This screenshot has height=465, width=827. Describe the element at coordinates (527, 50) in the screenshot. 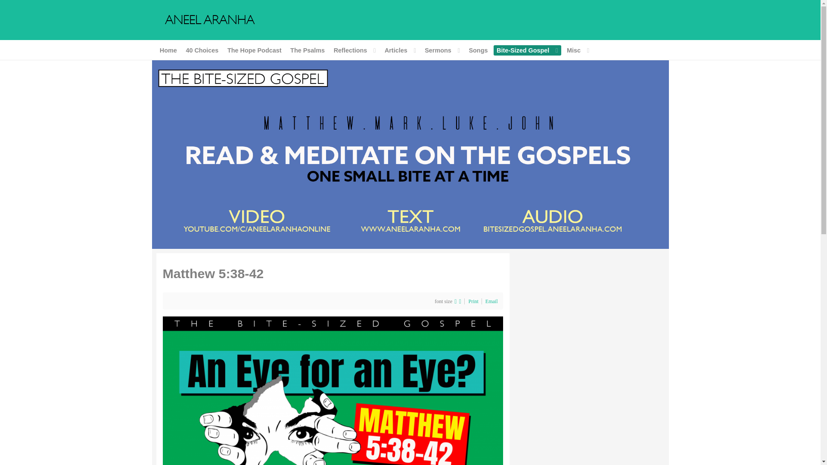

I see `Bite-Sized Gospel` at that location.